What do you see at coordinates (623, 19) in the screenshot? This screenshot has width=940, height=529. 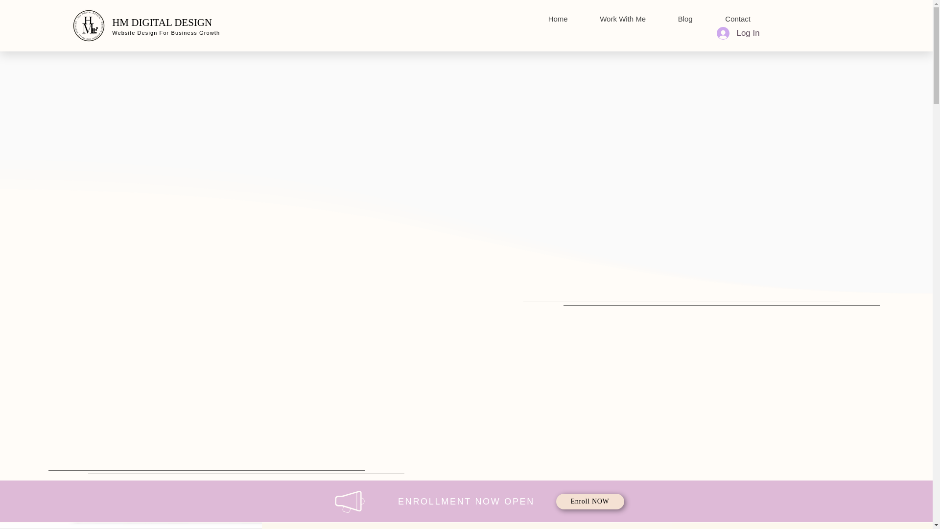 I see `Work With Me` at bounding box center [623, 19].